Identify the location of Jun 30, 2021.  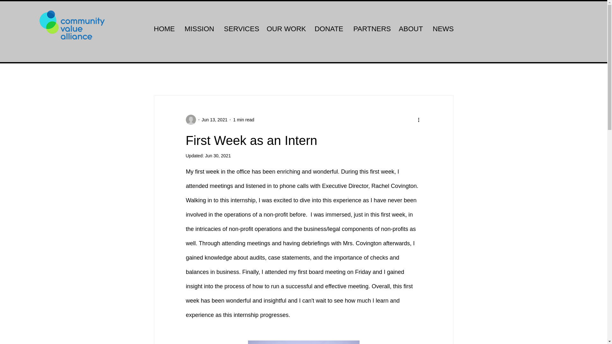
(218, 155).